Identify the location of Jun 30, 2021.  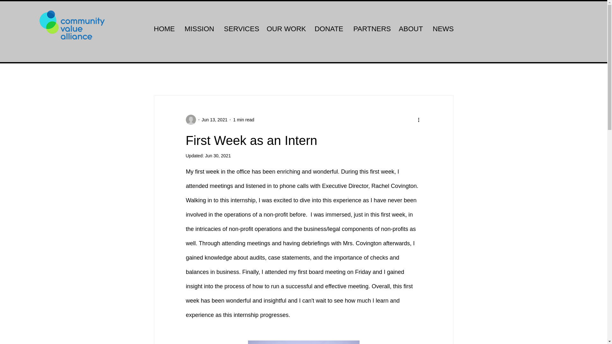
(218, 155).